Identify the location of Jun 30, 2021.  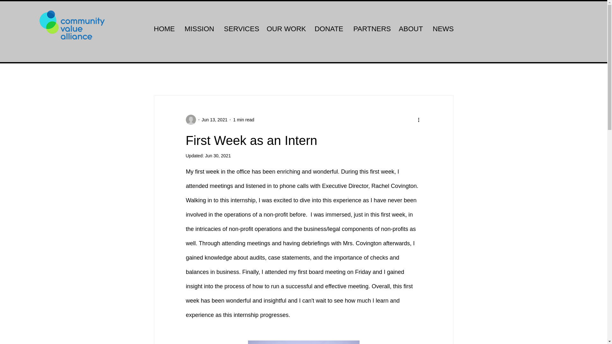
(218, 155).